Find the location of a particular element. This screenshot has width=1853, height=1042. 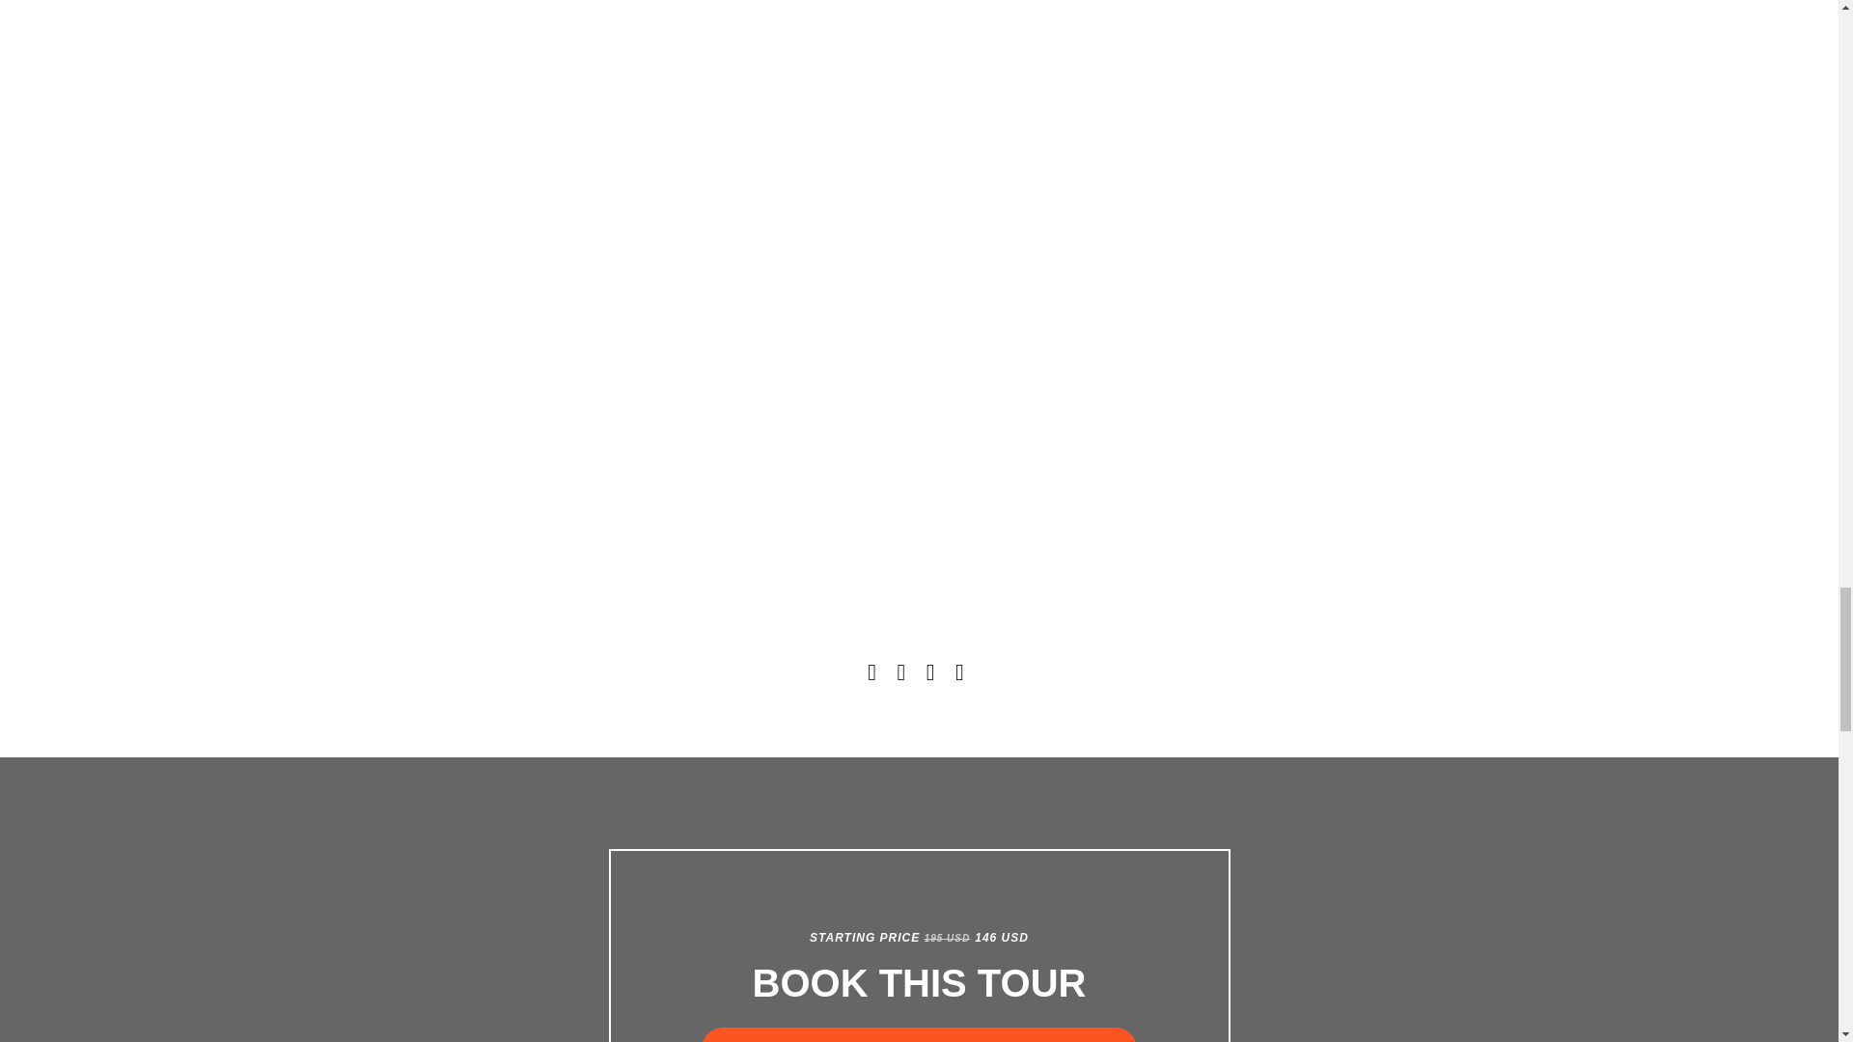

Share On Facebook is located at coordinates (874, 675).